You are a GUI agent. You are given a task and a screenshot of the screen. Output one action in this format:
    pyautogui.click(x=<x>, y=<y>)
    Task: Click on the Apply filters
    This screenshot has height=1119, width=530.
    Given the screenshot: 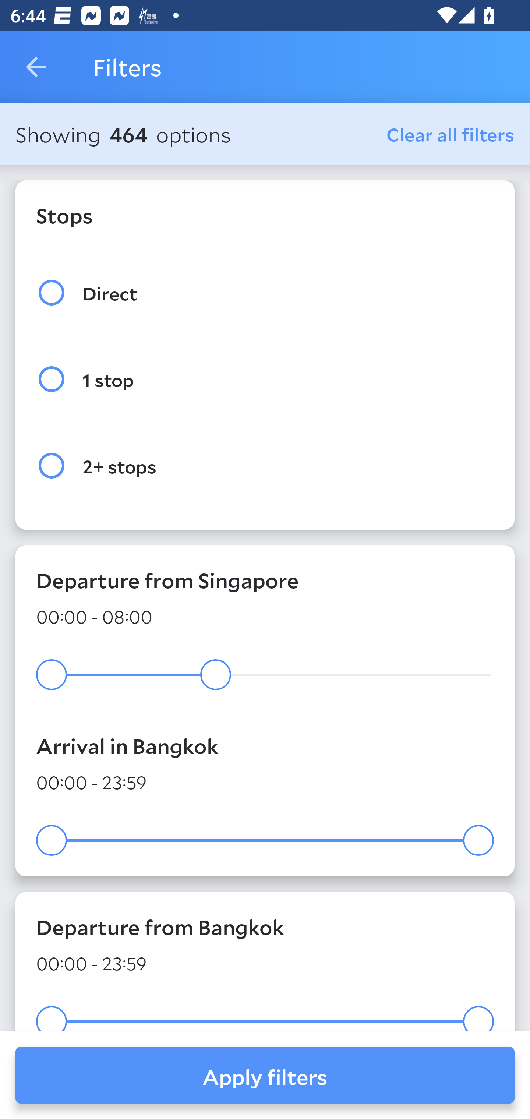 What is the action you would take?
    pyautogui.click(x=265, y=1075)
    